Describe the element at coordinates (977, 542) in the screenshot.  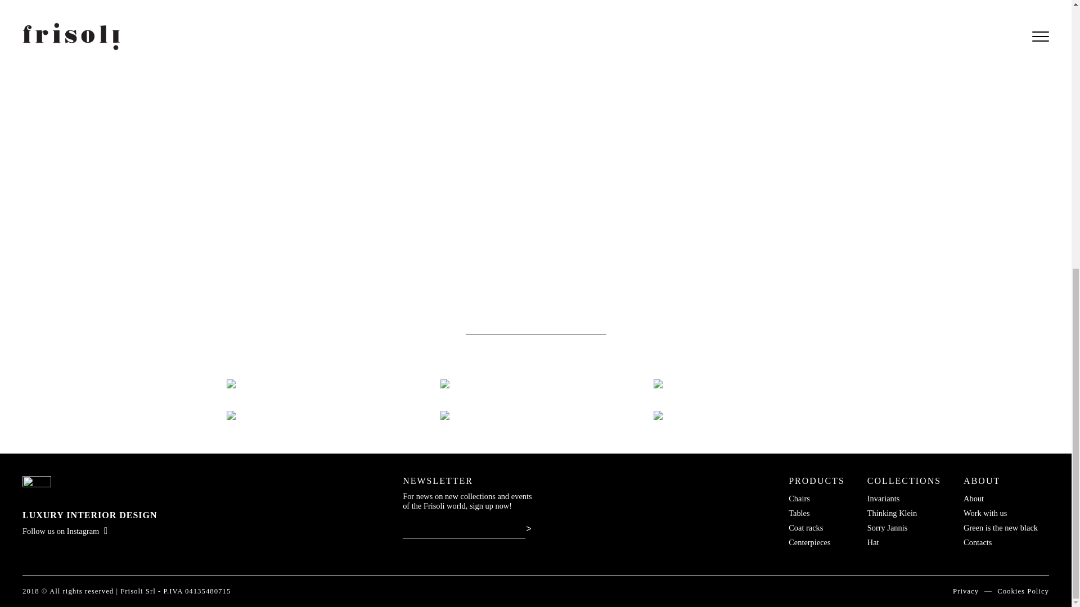
I see `Contacts` at that location.